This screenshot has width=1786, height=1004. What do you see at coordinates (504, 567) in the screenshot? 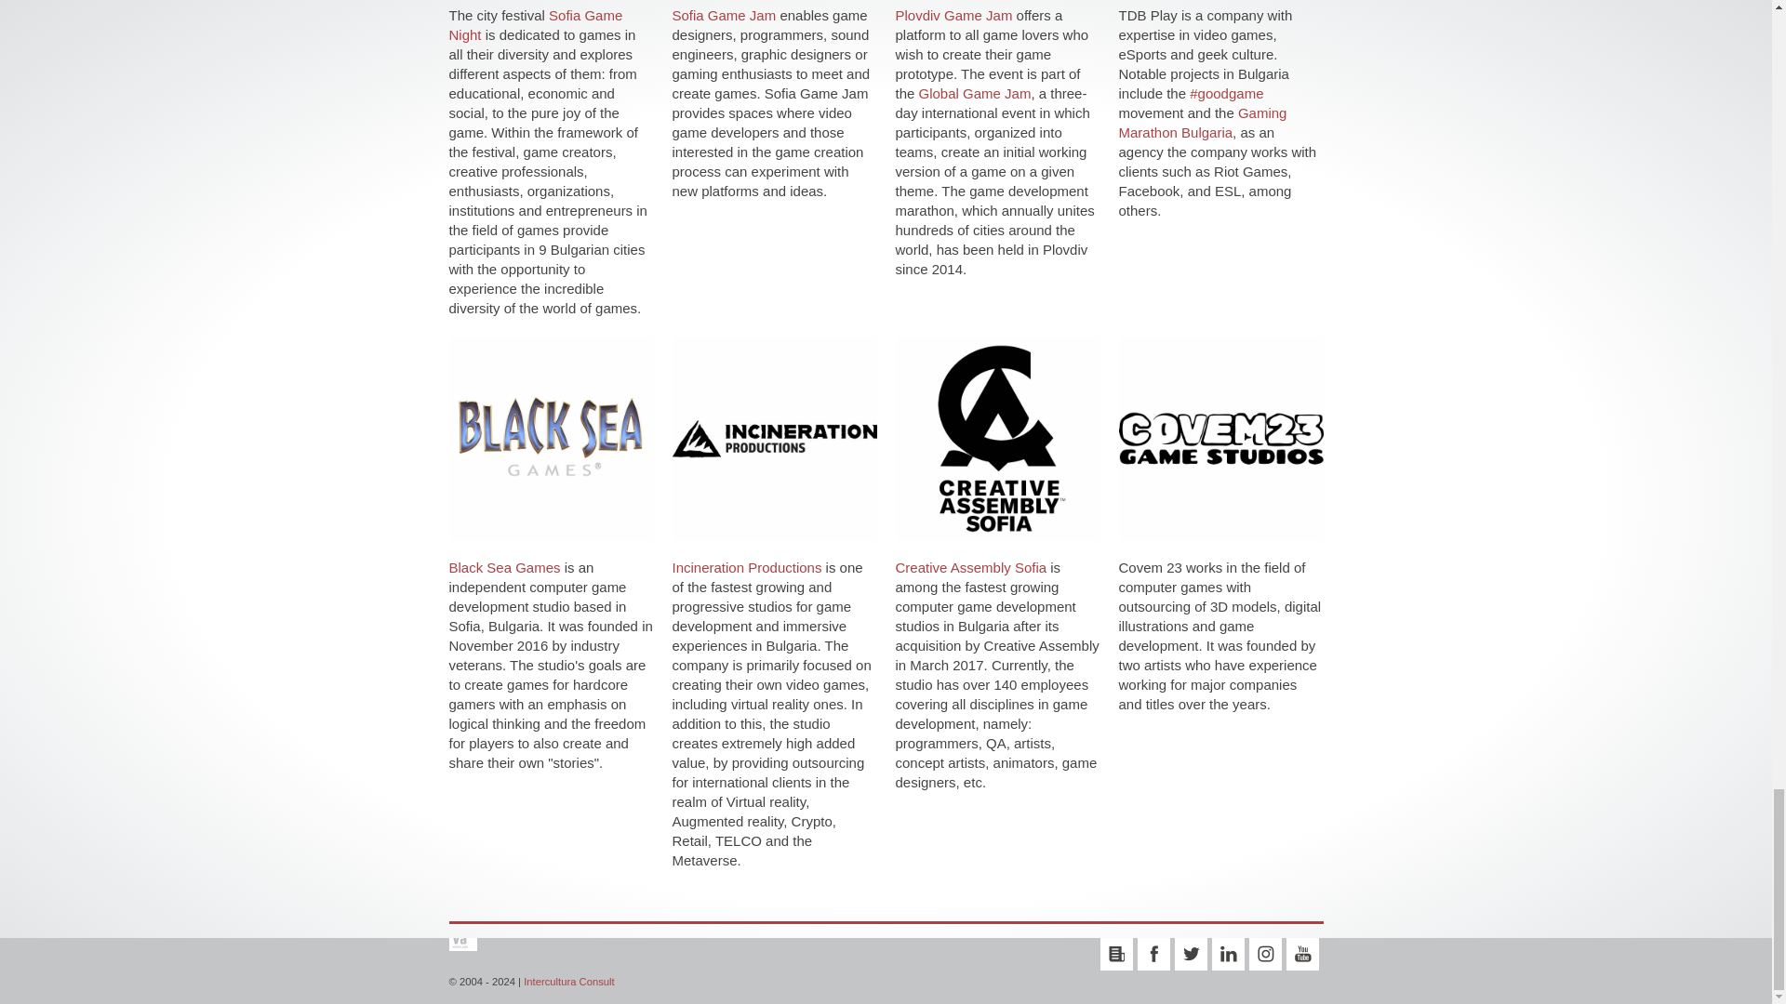
I see `Black Sea Games` at bounding box center [504, 567].